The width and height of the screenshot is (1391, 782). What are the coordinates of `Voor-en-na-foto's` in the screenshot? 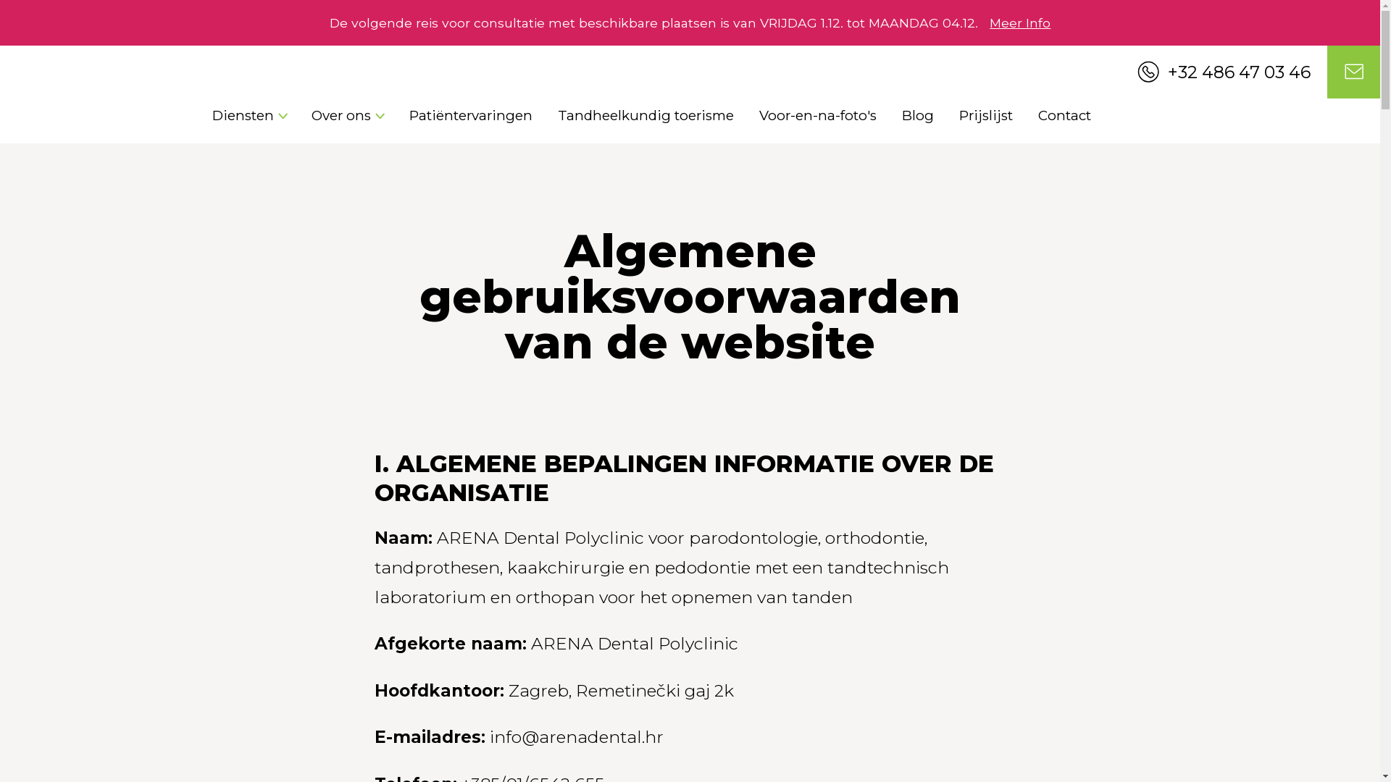 It's located at (818, 116).